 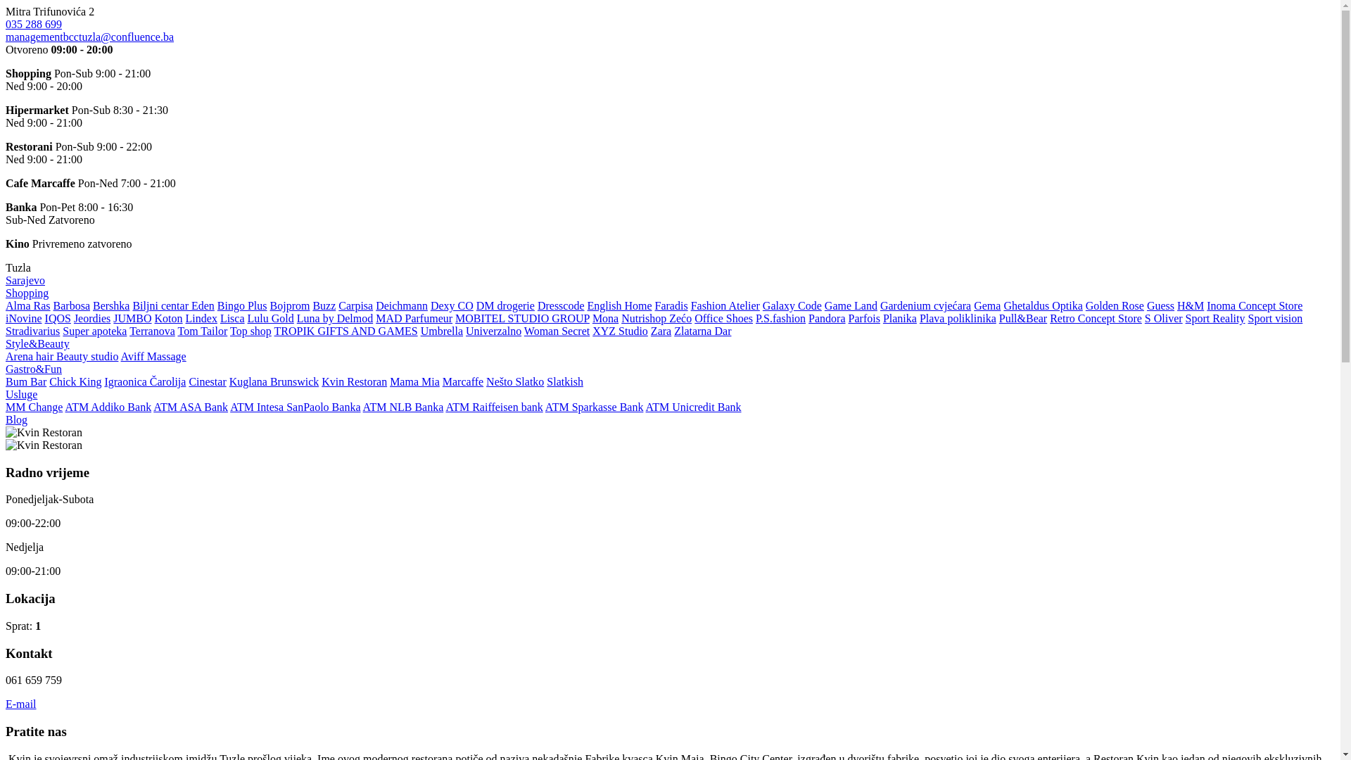 I want to click on Sport vision, so click(x=1276, y=318).